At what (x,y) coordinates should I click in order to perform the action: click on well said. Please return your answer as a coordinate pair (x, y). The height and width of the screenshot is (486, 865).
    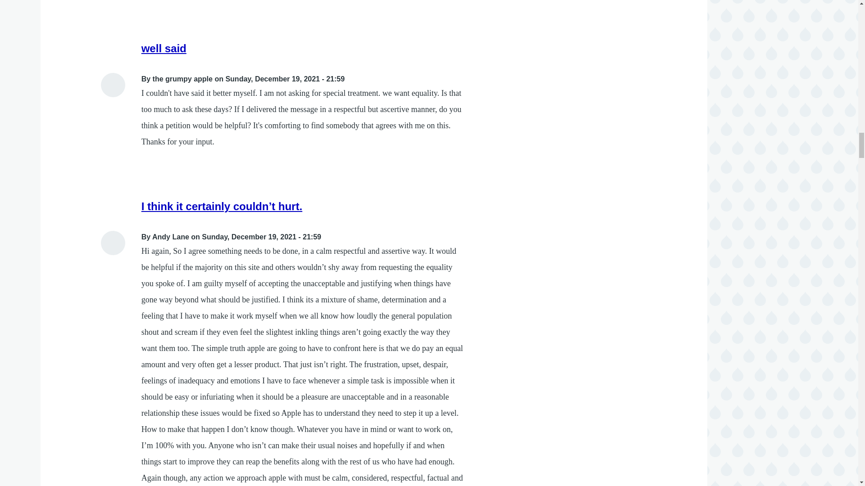
    Looking at the image, I should click on (164, 48).